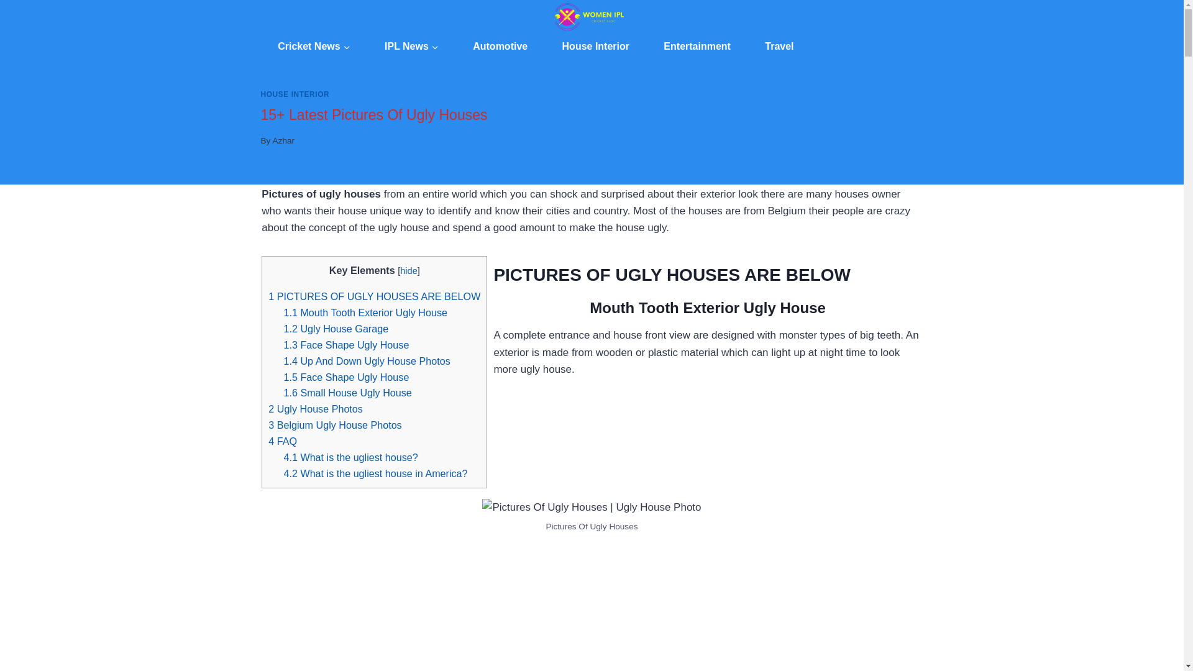 The height and width of the screenshot is (671, 1193). I want to click on hide, so click(408, 270).